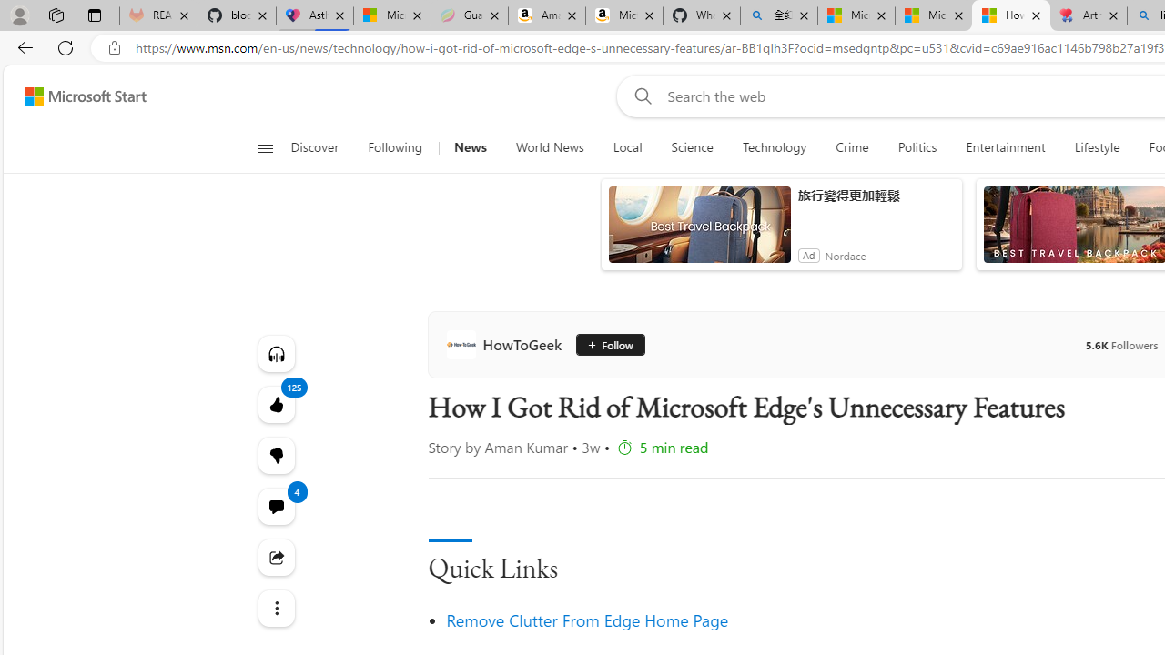  What do you see at coordinates (775, 147) in the screenshot?
I see `Technology` at bounding box center [775, 147].